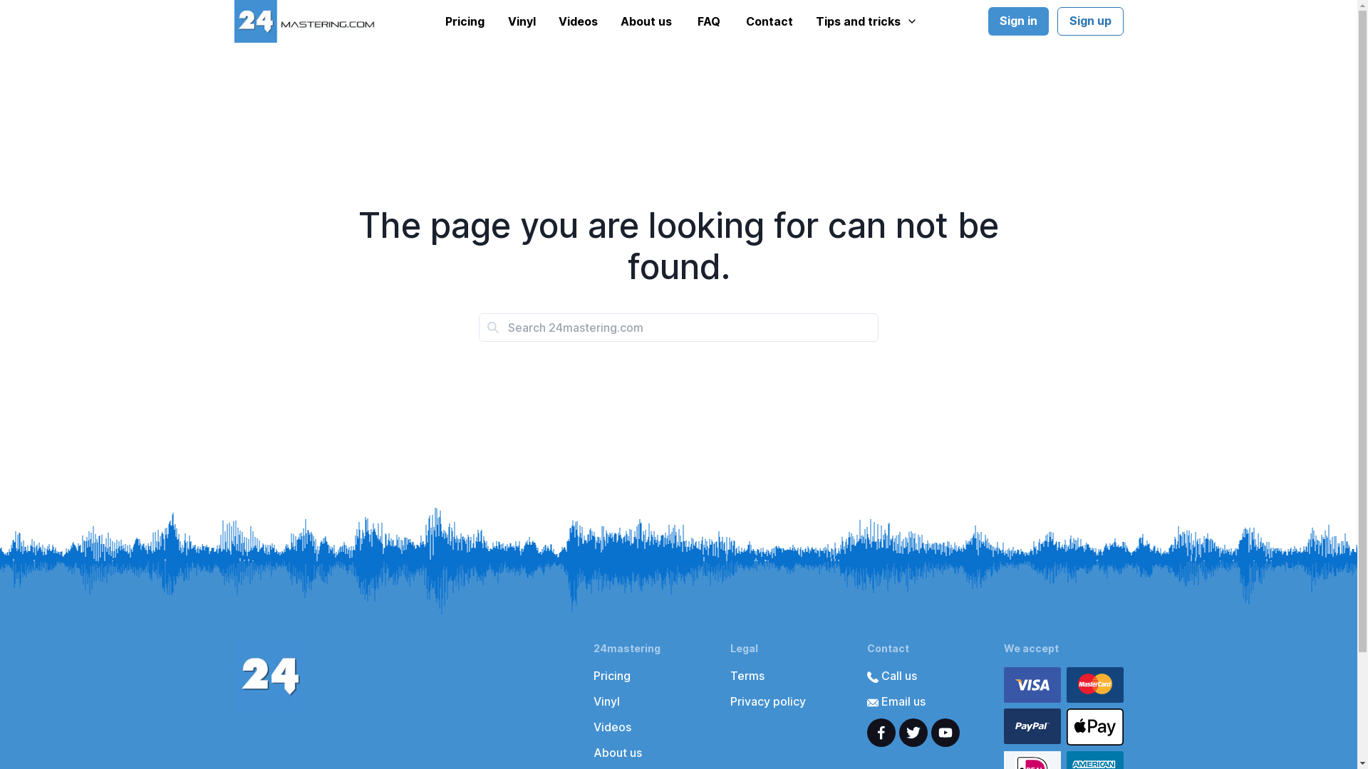 Image resolution: width=1368 pixels, height=769 pixels. What do you see at coordinates (611, 676) in the screenshot?
I see `Pricing` at bounding box center [611, 676].